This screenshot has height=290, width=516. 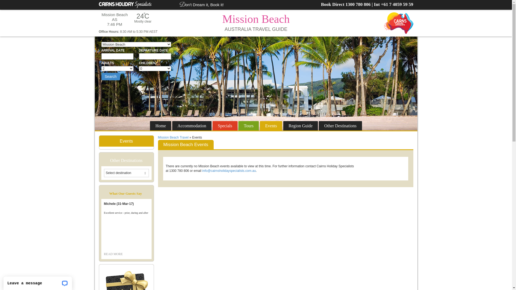 What do you see at coordinates (192, 126) in the screenshot?
I see `Accommodation` at bounding box center [192, 126].